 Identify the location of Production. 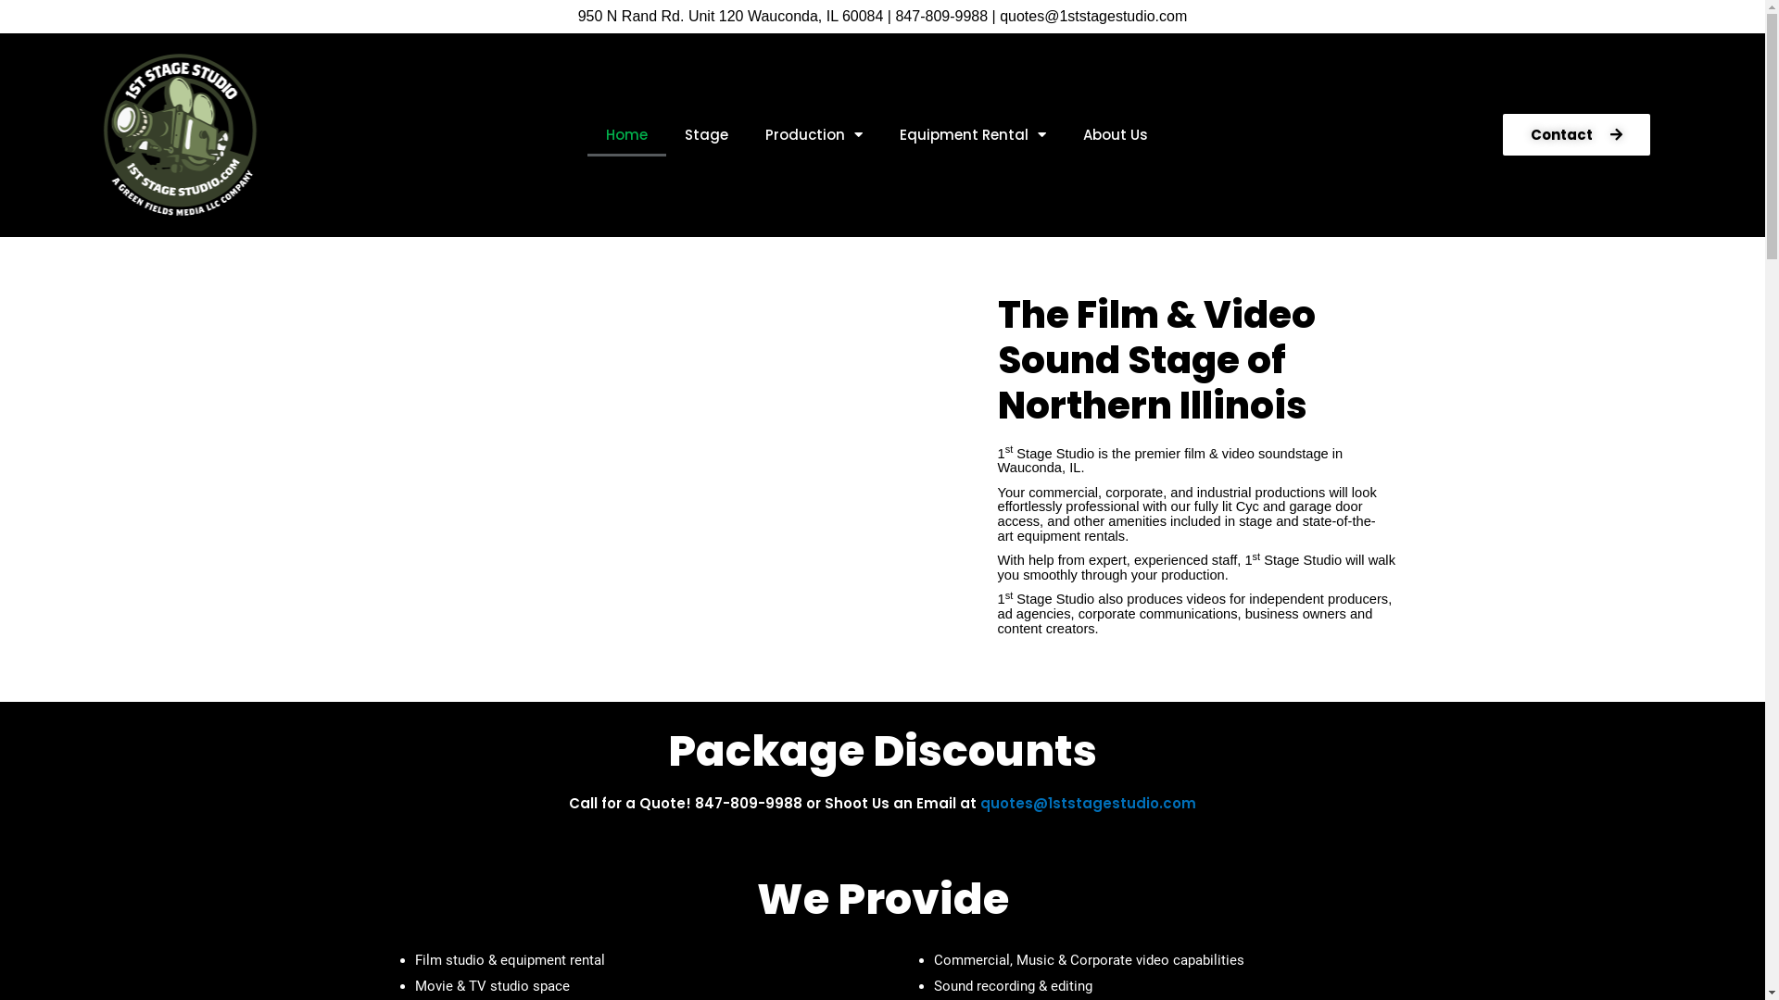
(814, 135).